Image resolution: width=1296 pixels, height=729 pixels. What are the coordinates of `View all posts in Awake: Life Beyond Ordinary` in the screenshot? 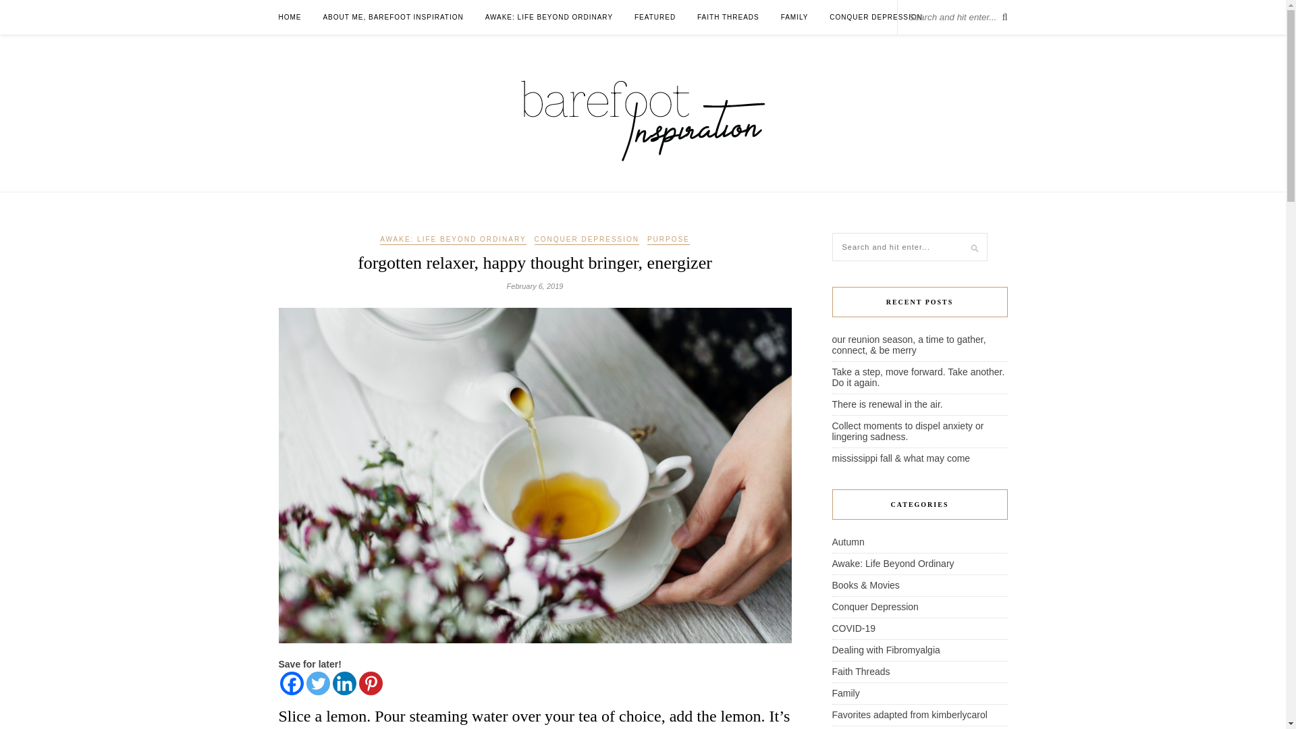 It's located at (452, 240).